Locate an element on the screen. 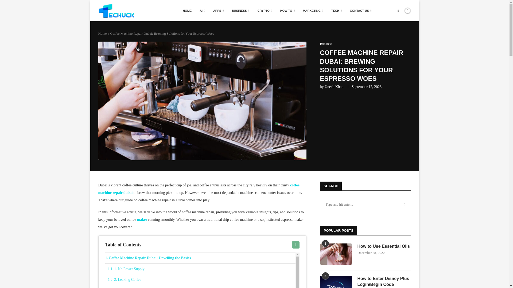  Coffee Machine Repair Dubai: Unveiling the Basics is located at coordinates (200, 258).